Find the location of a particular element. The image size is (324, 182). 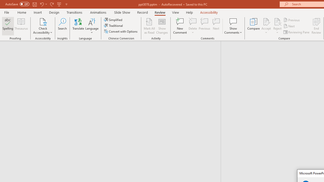

End Review is located at coordinates (316, 26).